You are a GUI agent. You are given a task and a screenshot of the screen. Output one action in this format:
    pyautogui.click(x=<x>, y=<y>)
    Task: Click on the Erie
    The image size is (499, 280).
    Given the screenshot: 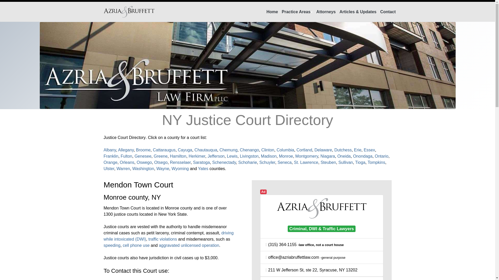 What is the action you would take?
    pyautogui.click(x=358, y=150)
    